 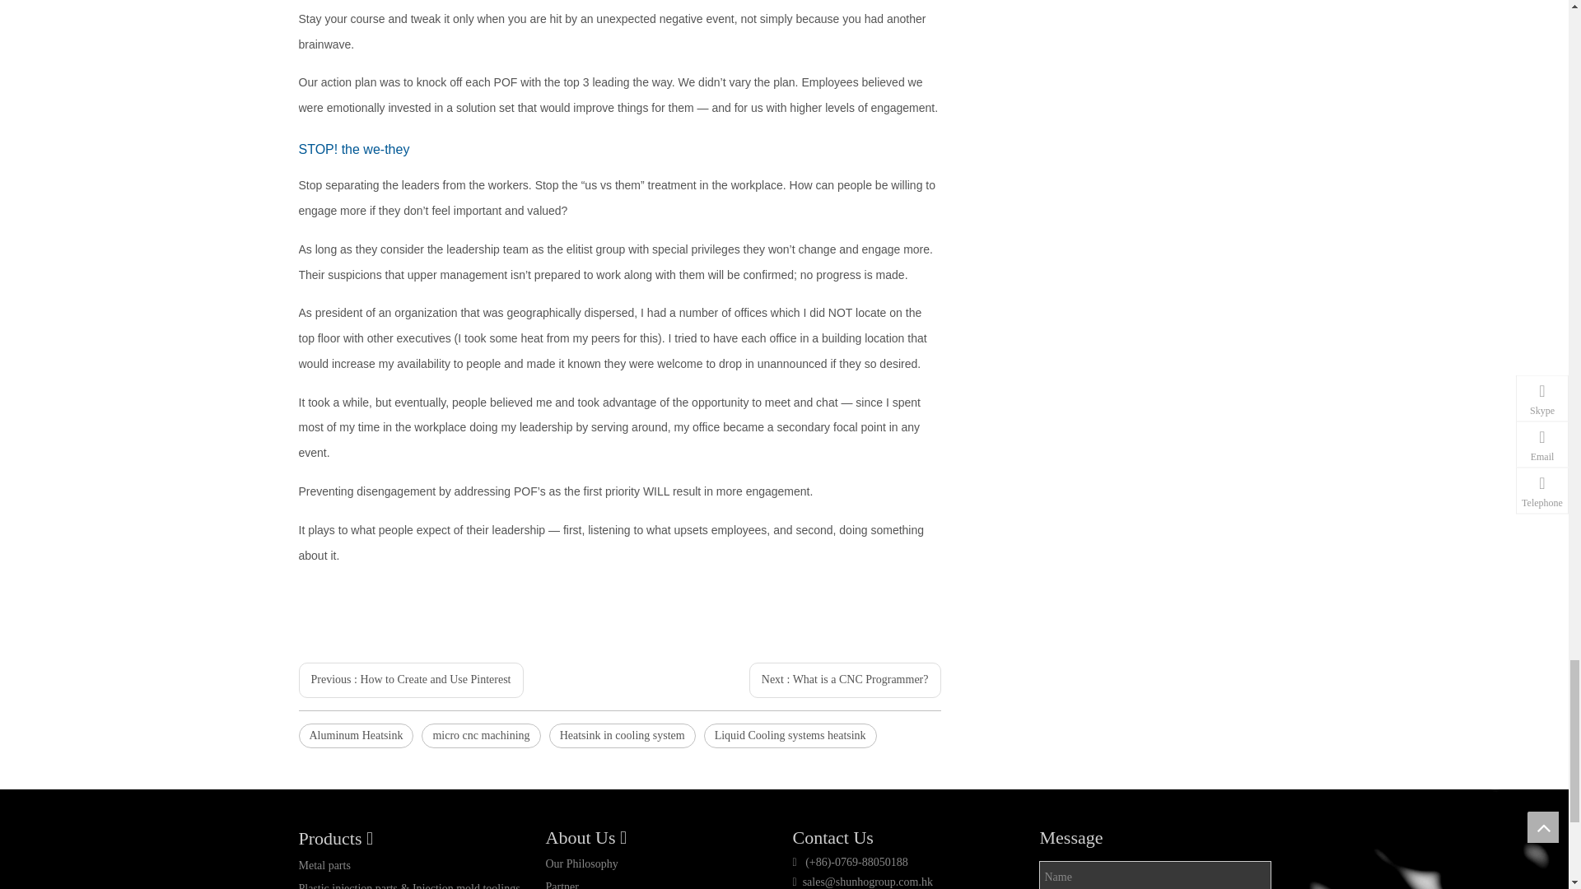 I want to click on Aluminum Heatsink, so click(x=356, y=736).